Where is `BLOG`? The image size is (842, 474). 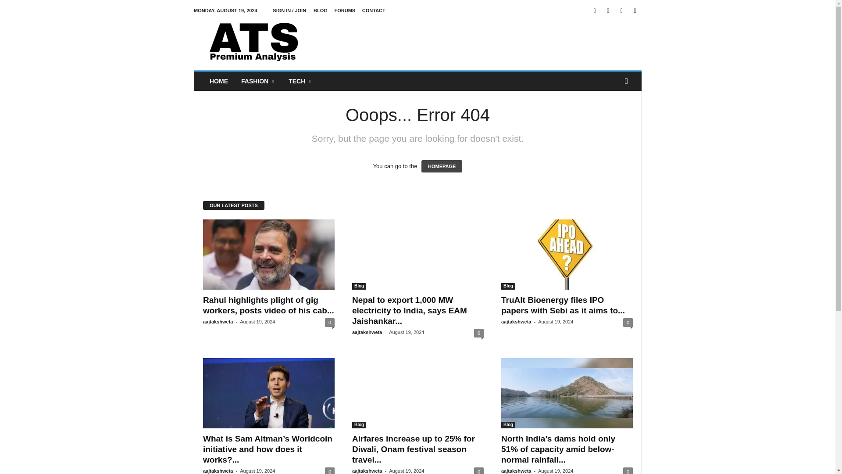
BLOG is located at coordinates (320, 11).